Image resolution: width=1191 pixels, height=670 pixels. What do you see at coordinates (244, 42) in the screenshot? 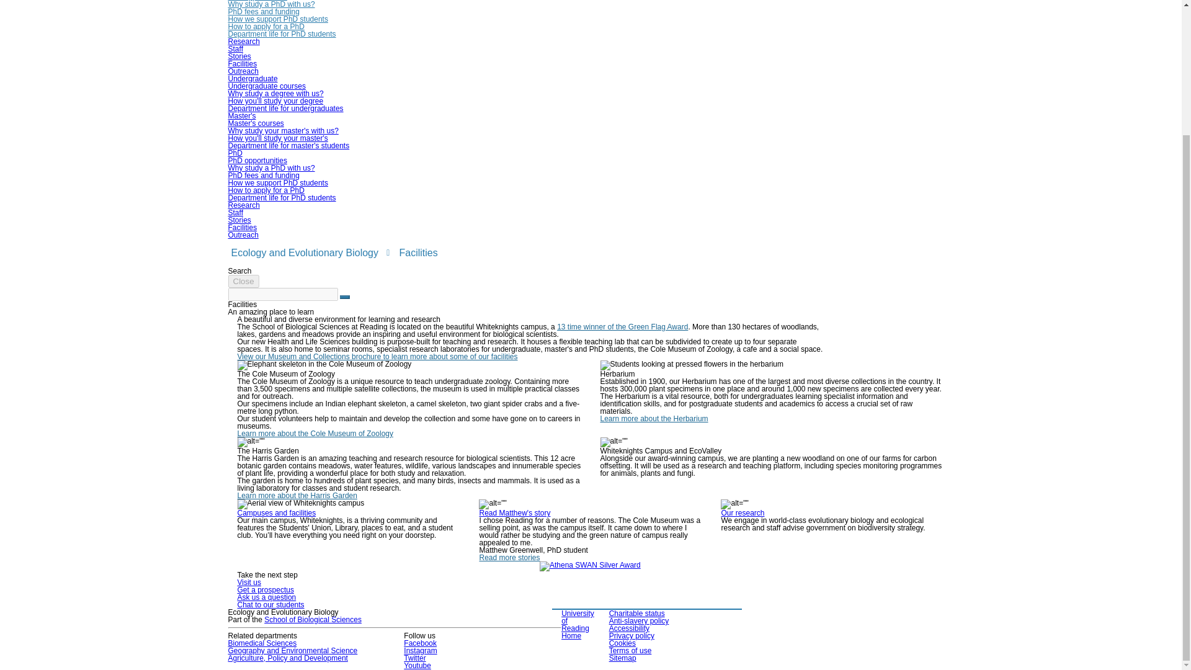
I see `Research` at bounding box center [244, 42].